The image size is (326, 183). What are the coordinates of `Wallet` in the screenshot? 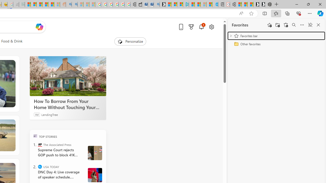 It's located at (139, 5).